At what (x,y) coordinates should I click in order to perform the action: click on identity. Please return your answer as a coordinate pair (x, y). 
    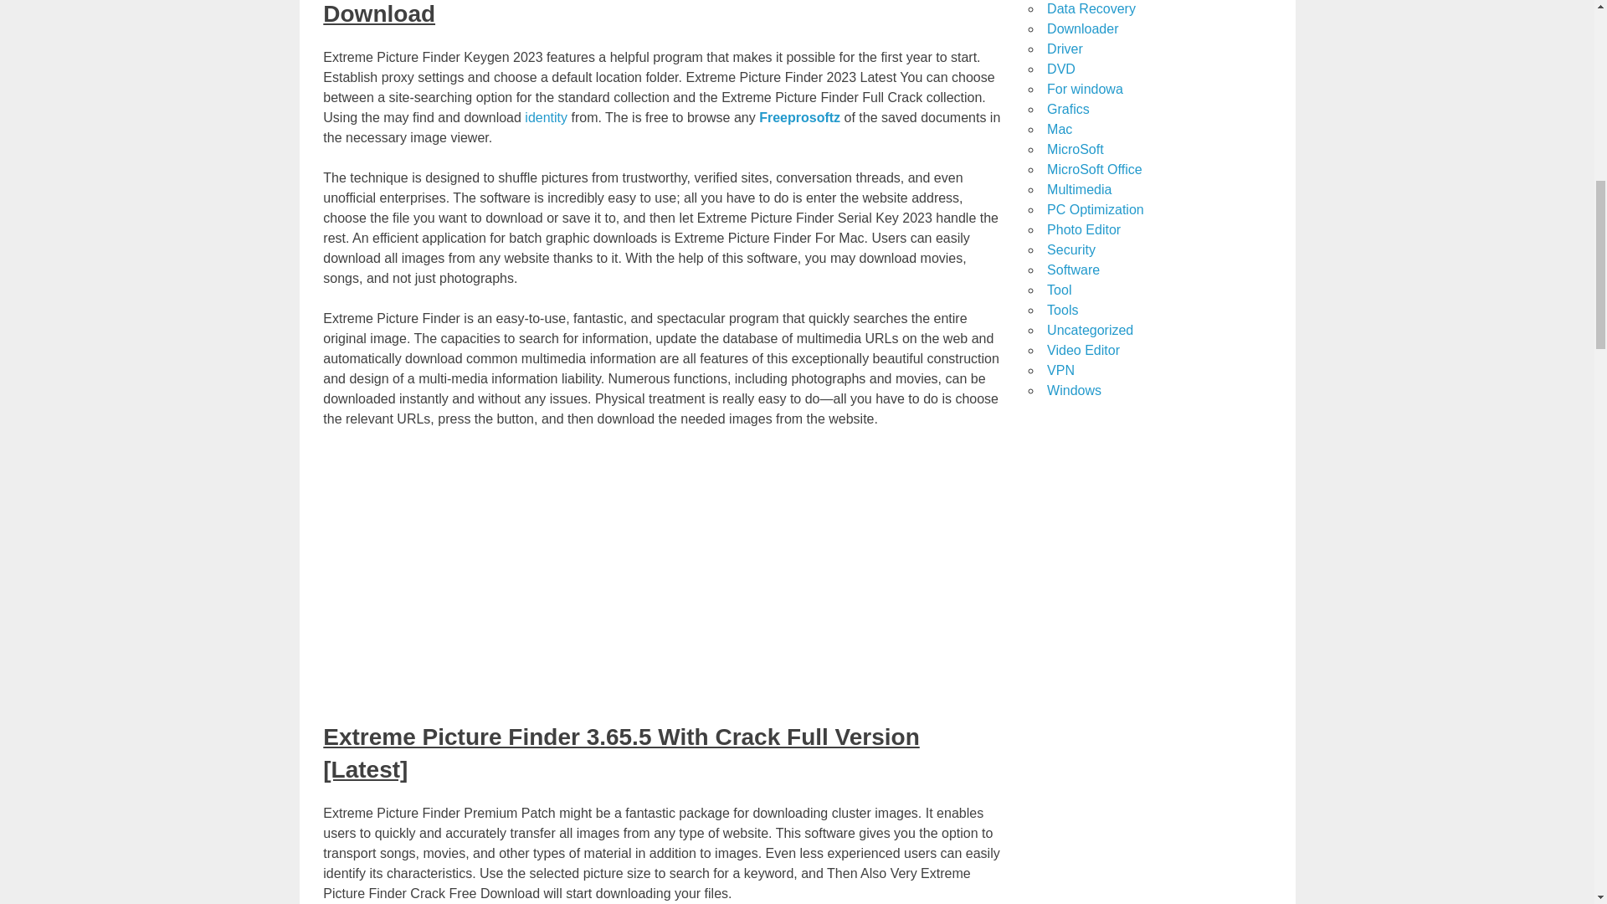
    Looking at the image, I should click on (547, 117).